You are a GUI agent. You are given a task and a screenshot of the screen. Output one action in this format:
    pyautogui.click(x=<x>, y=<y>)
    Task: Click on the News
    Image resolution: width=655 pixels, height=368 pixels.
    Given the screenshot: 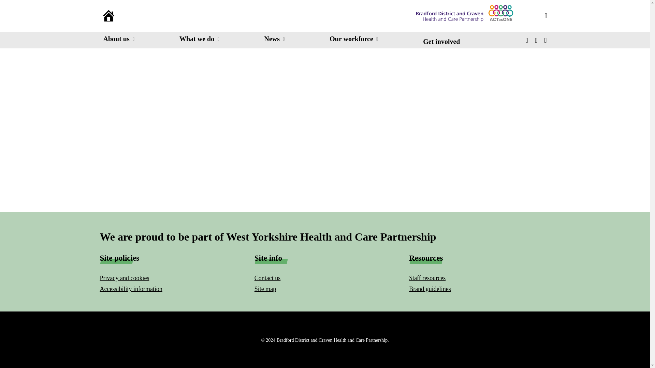 What is the action you would take?
    pyautogui.click(x=274, y=39)
    